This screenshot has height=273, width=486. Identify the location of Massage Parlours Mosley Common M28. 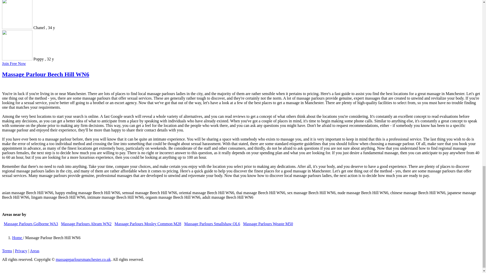
(148, 224).